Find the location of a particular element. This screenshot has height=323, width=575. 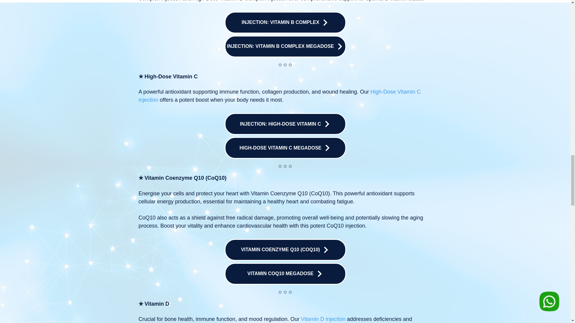

HIGH-DOSE VITAMIN C MEGADOSE is located at coordinates (285, 148).